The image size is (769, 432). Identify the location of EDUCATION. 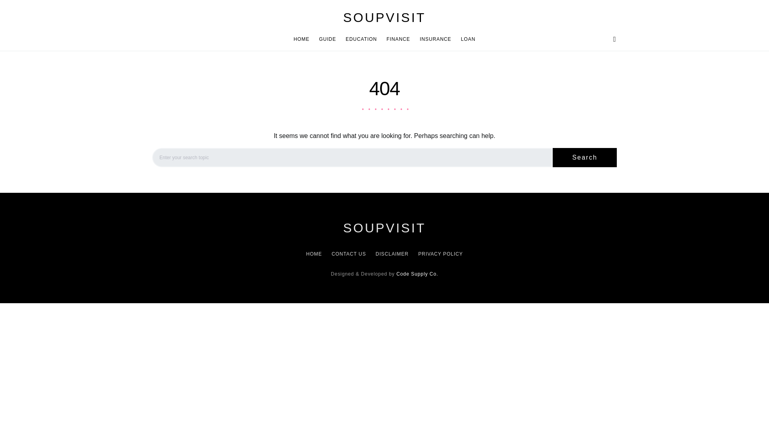
(361, 39).